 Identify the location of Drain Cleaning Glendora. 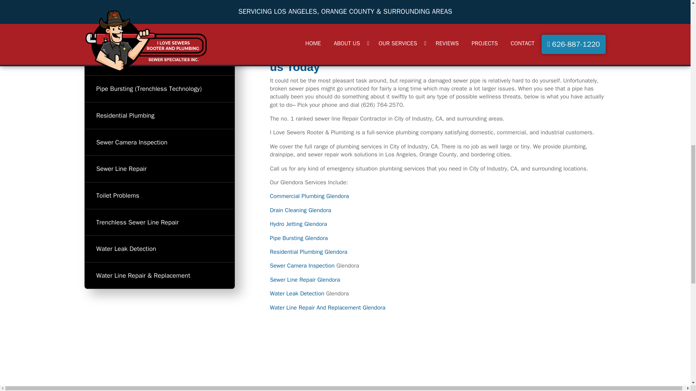
(300, 210).